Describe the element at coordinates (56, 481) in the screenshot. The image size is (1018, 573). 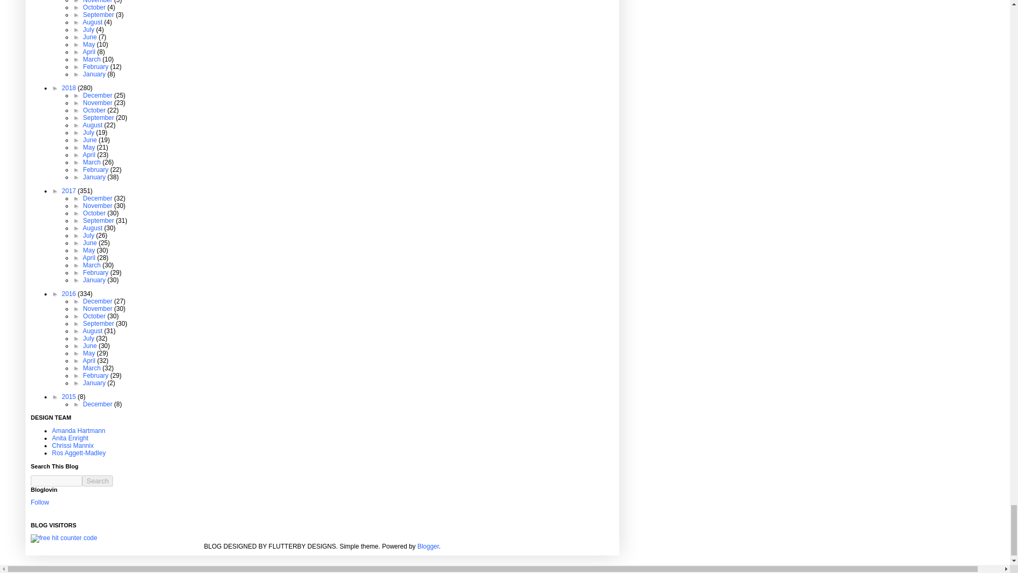
I see `search` at that location.